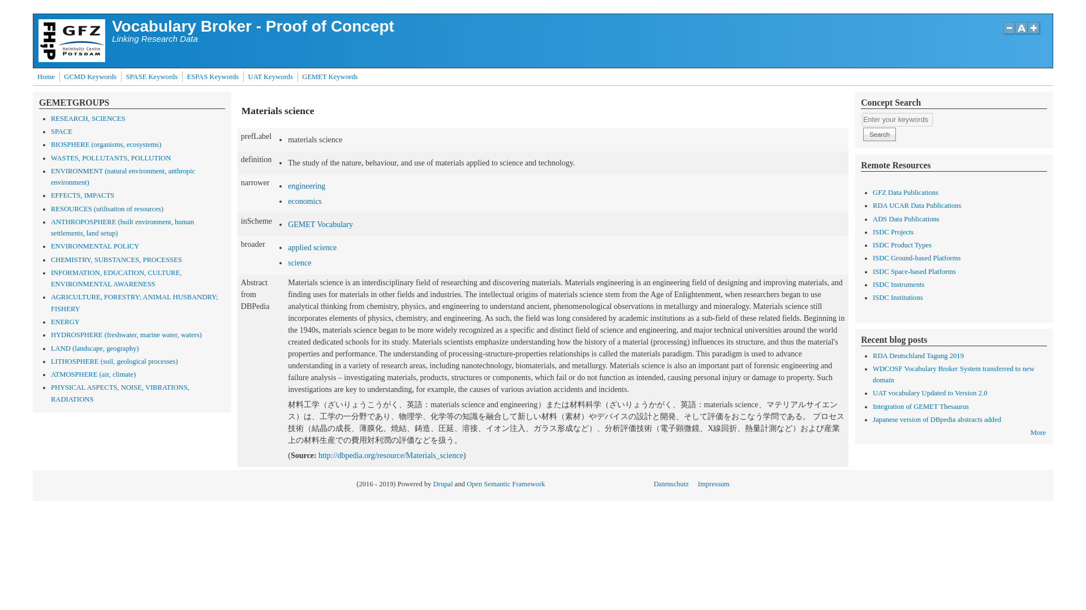  Describe the element at coordinates (312, 247) in the screenshot. I see `applied science` at that location.